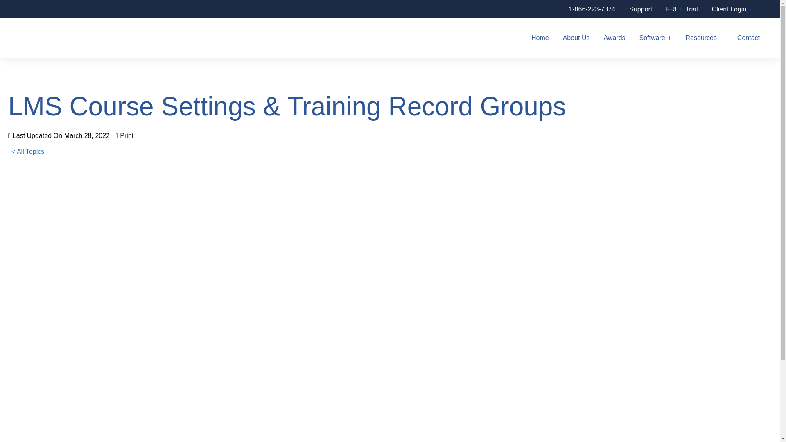 The height and width of the screenshot is (442, 786). I want to click on Home, so click(540, 38).